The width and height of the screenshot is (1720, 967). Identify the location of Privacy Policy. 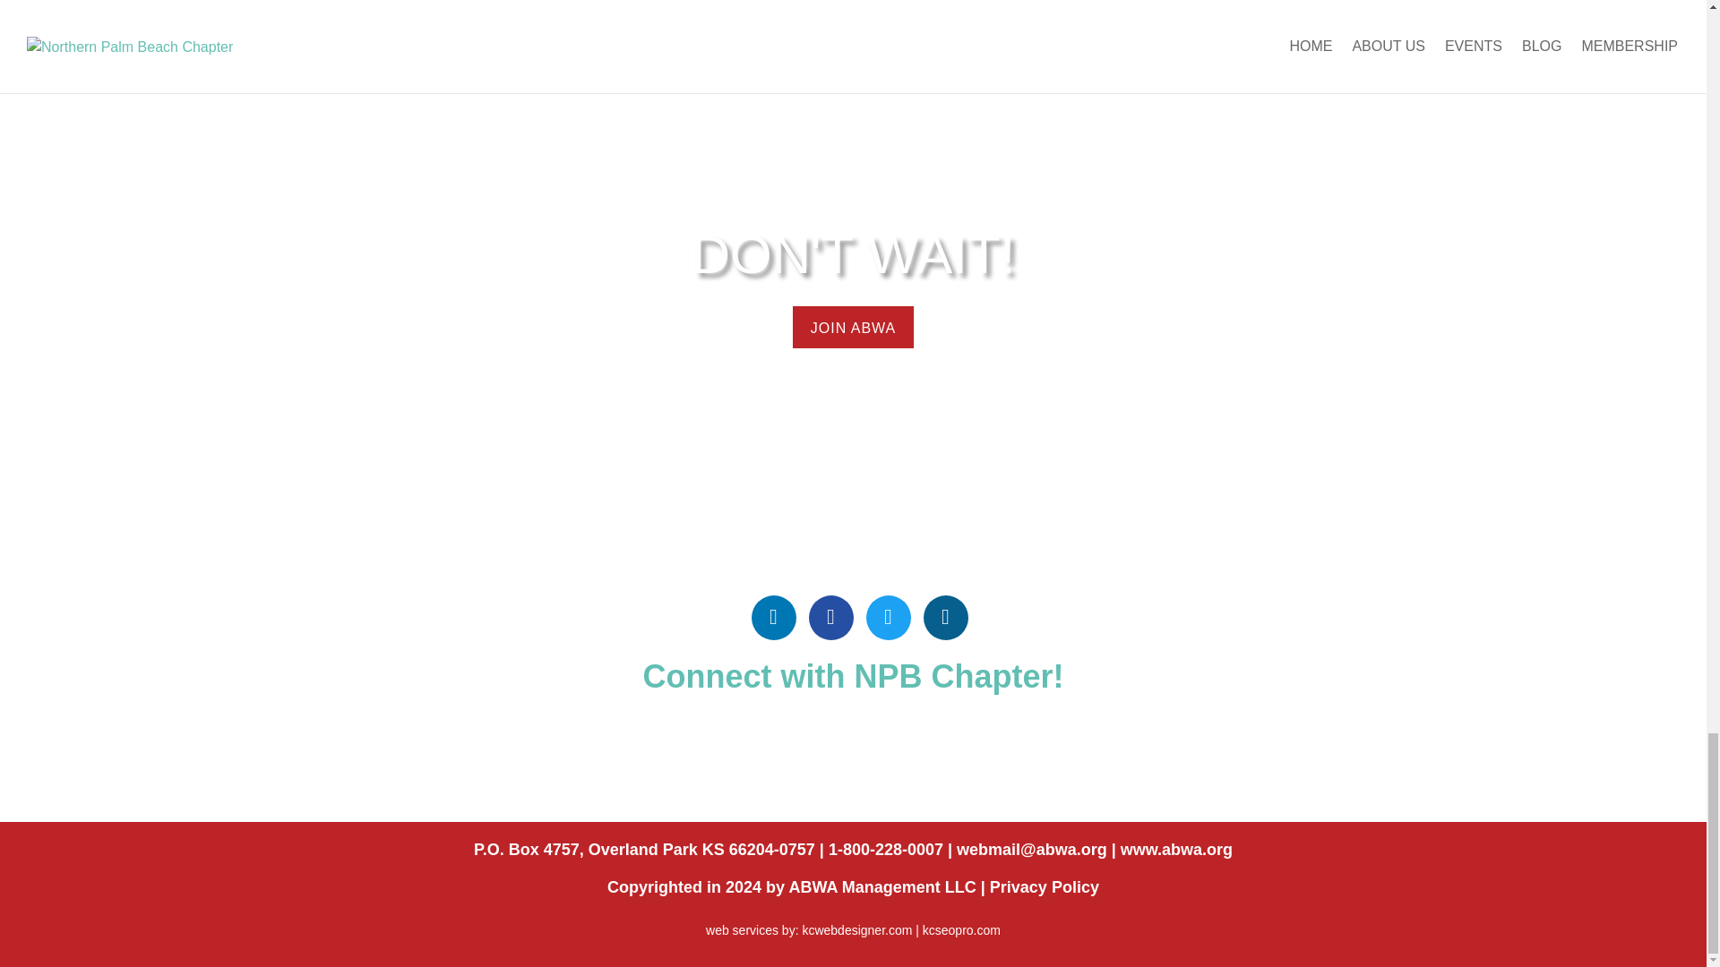
(1045, 886).